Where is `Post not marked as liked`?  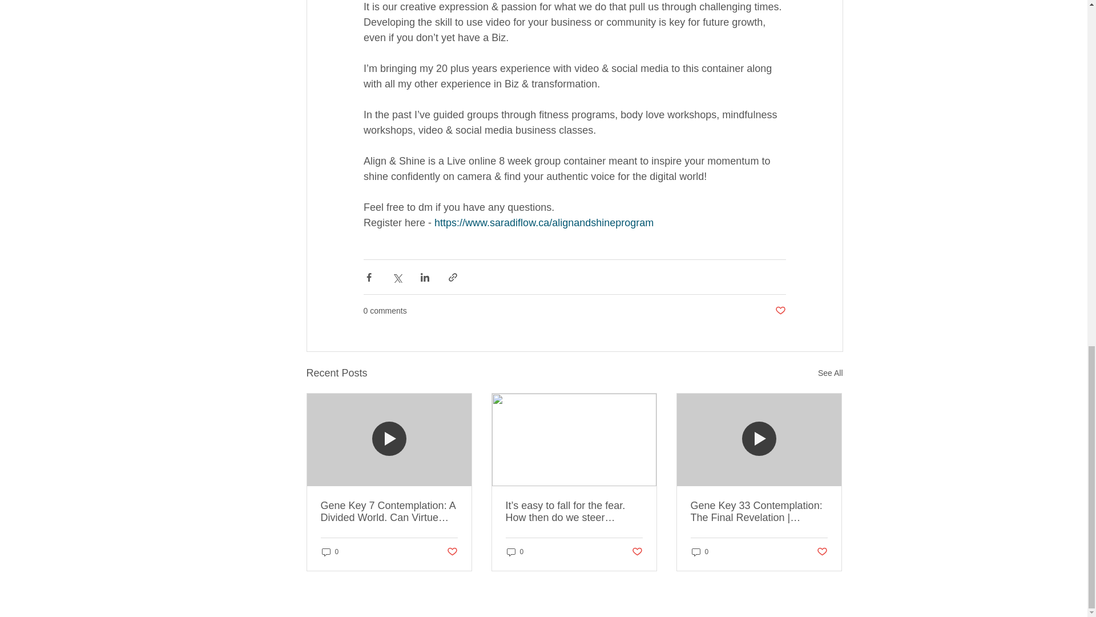
Post not marked as liked is located at coordinates (451, 552).